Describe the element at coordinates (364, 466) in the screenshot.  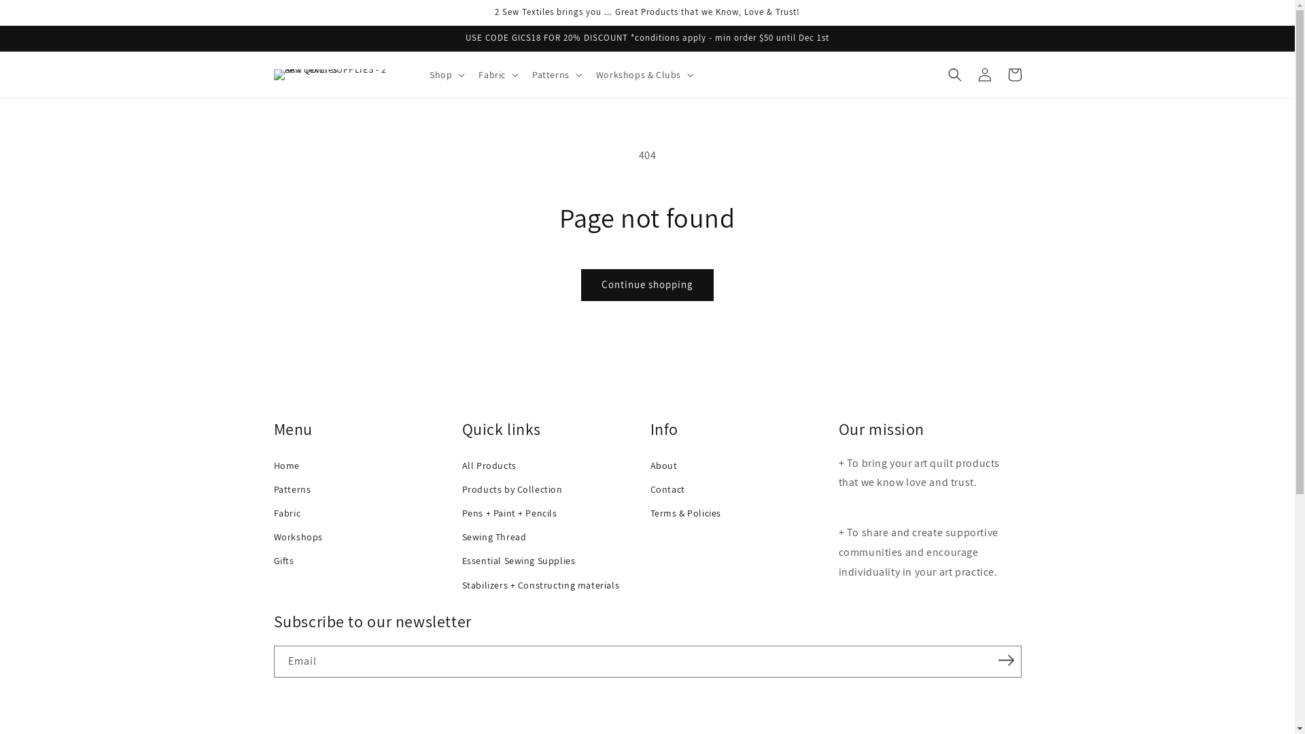
I see `Home` at that location.